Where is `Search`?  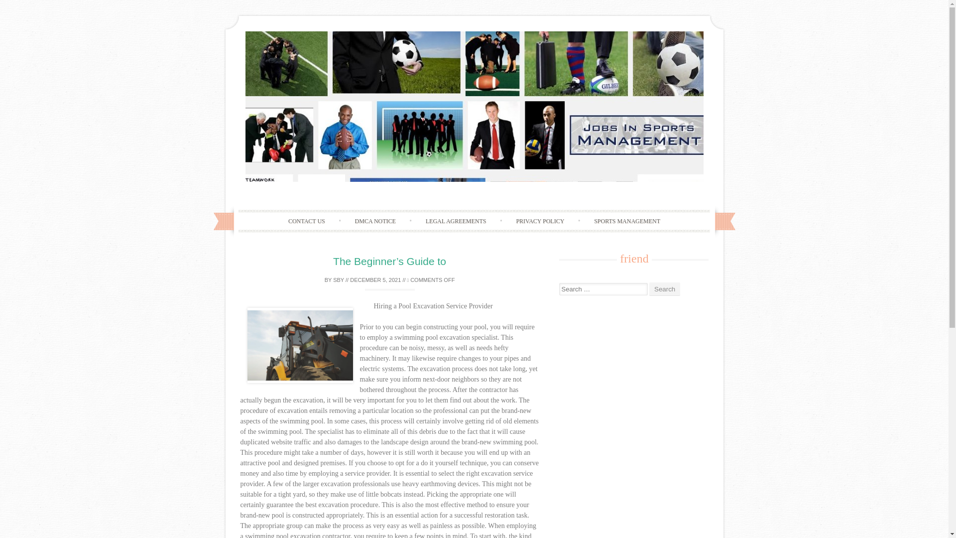 Search is located at coordinates (664, 289).